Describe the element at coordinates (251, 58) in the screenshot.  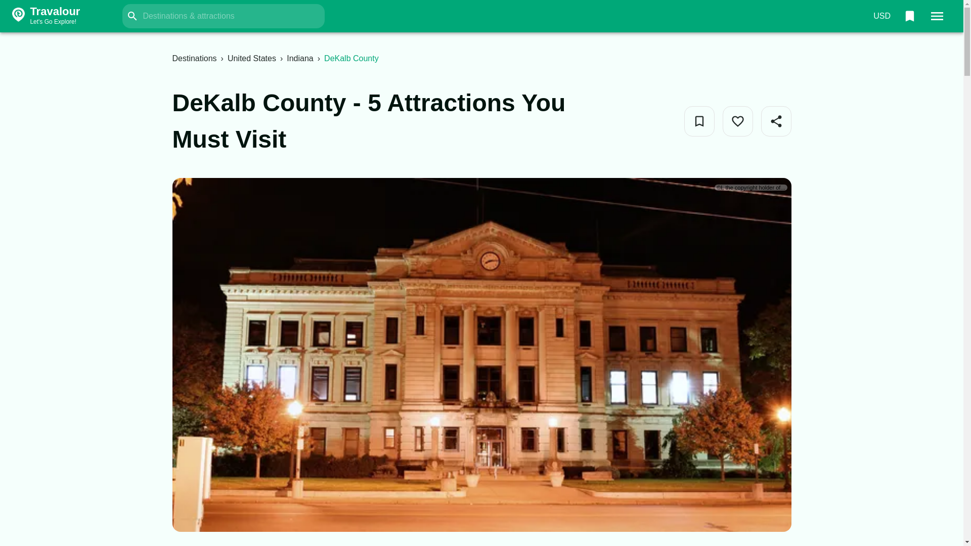
I see `United States` at that location.